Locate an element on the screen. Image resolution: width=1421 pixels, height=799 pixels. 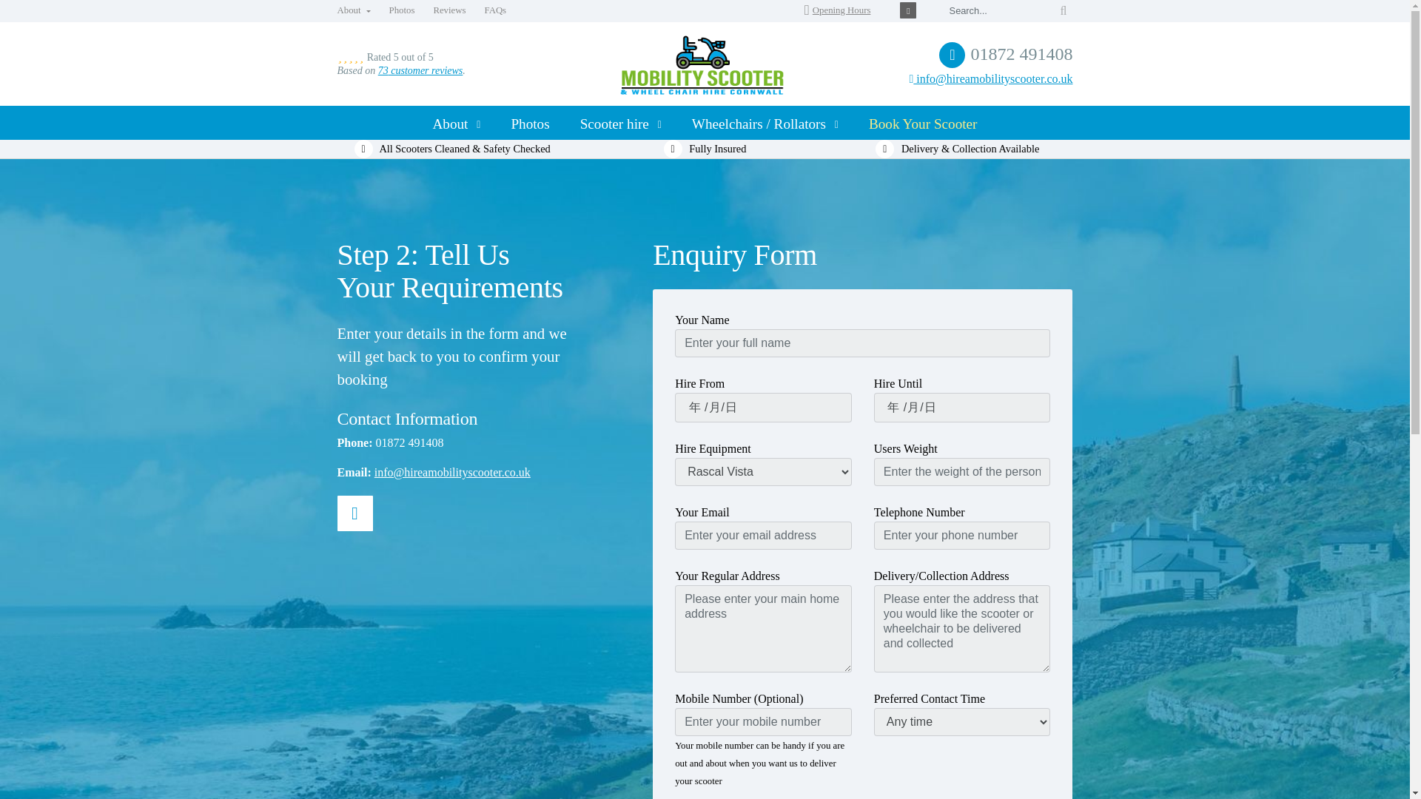
About is located at coordinates (354, 10).